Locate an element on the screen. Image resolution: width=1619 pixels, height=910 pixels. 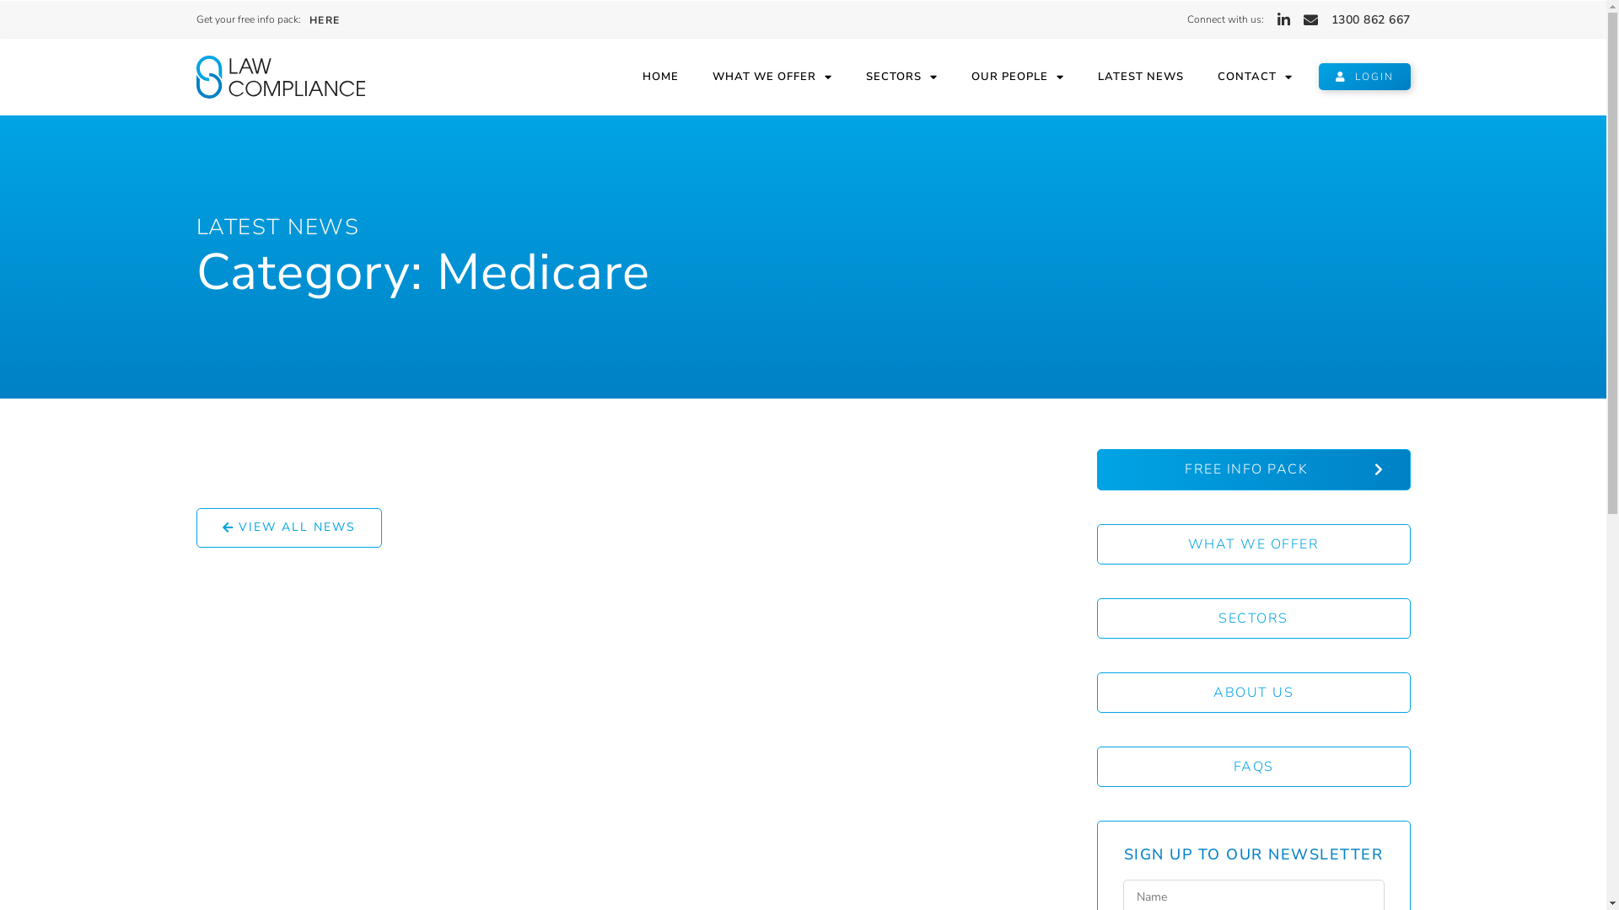
LATEST NEWS is located at coordinates (277, 227).